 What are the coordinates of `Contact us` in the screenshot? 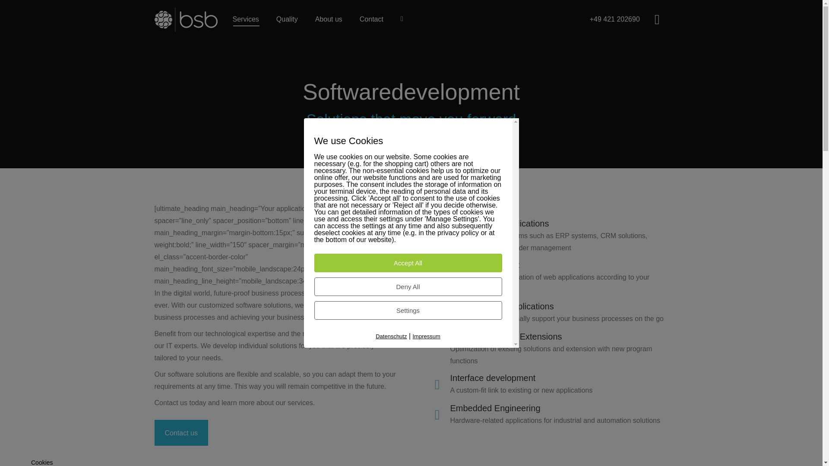 It's located at (181, 432).